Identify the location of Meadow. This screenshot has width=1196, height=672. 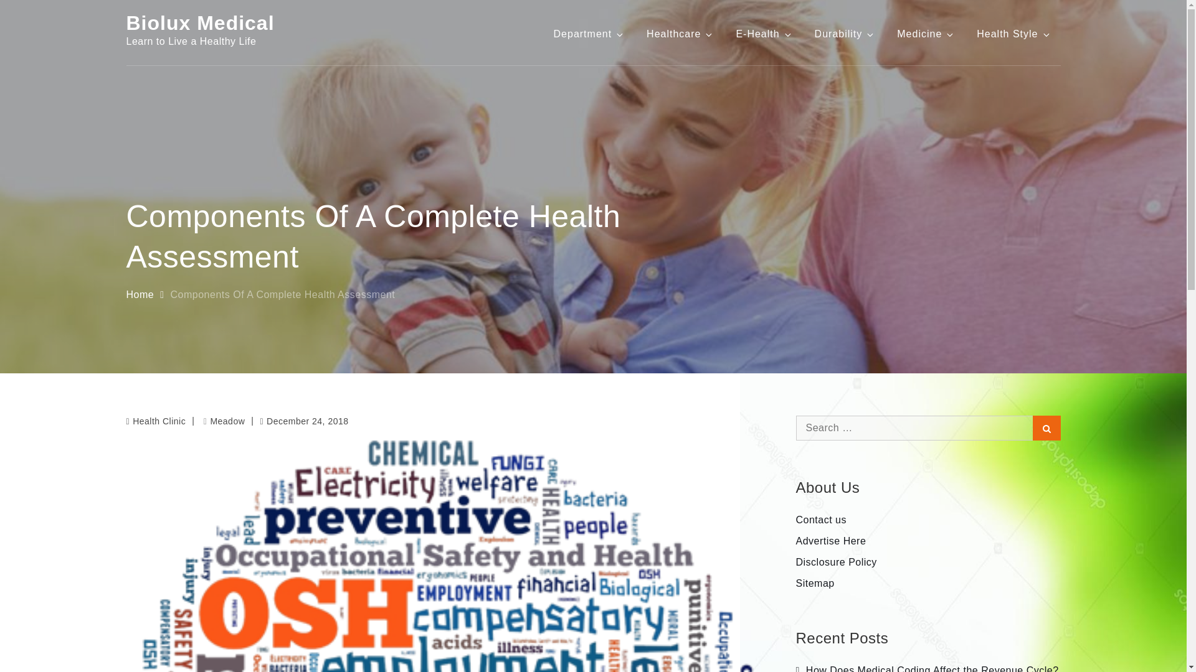
(224, 421).